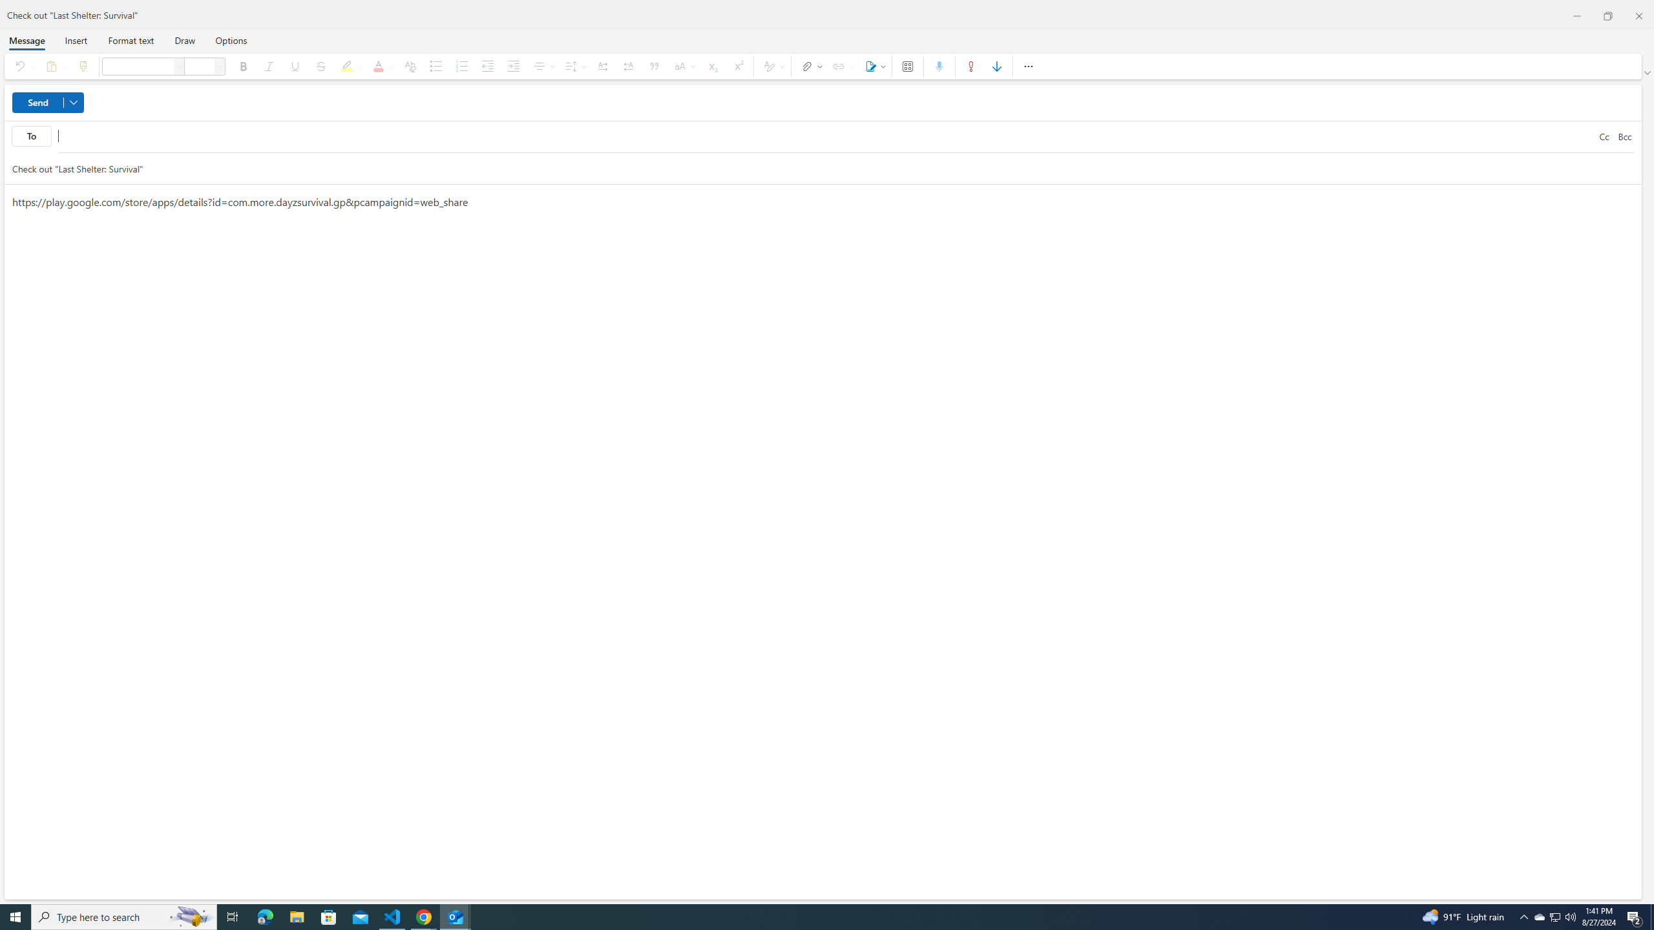 The image size is (1654, 930). Describe the element at coordinates (811, 168) in the screenshot. I see `Add a subject` at that location.